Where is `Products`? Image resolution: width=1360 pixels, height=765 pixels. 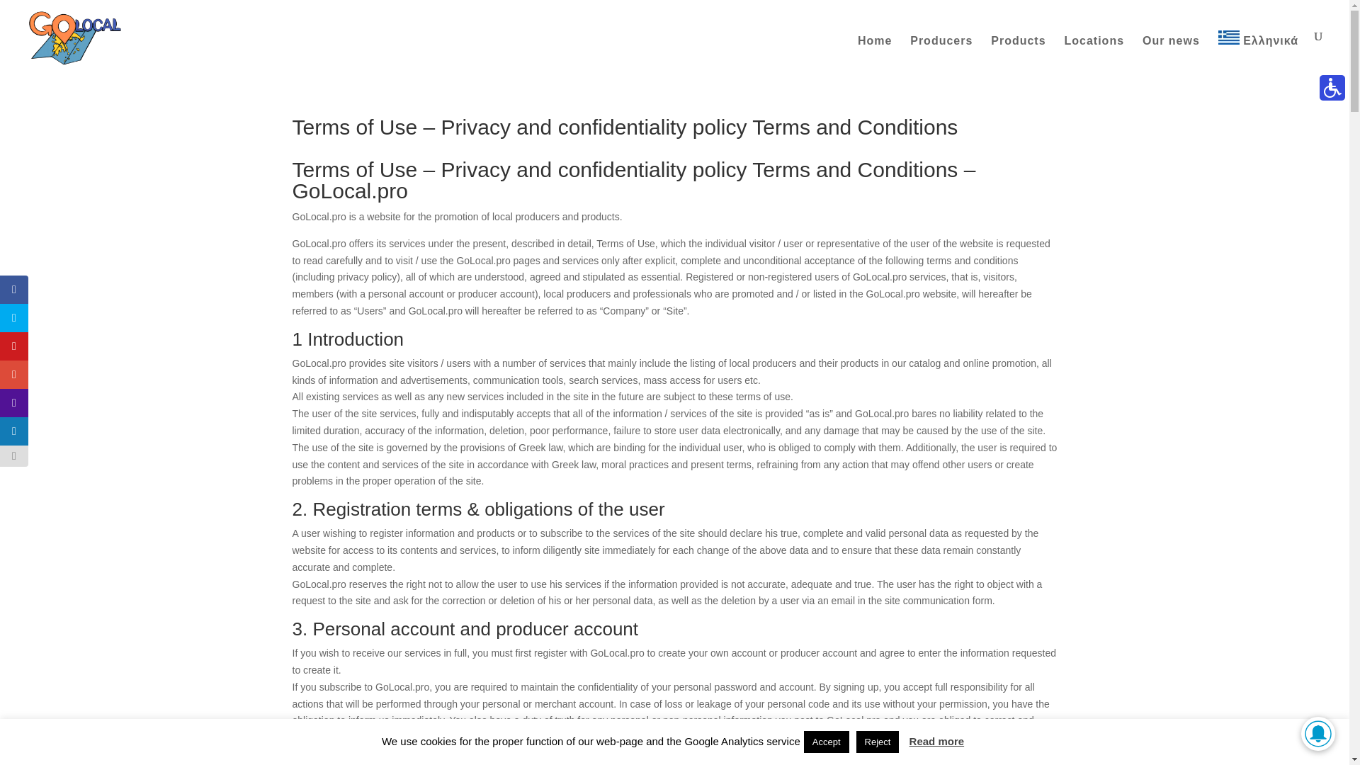
Products is located at coordinates (1019, 56).